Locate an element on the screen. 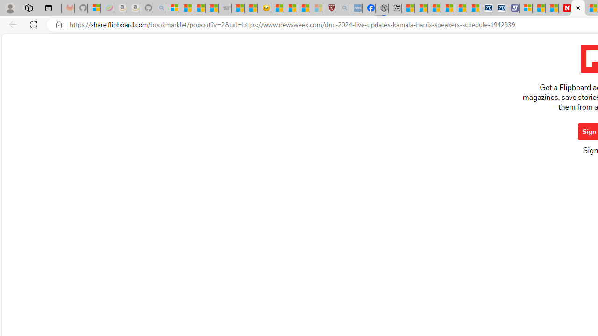 The image size is (598, 336). MSNBC - MSN is located at coordinates (199, 8).